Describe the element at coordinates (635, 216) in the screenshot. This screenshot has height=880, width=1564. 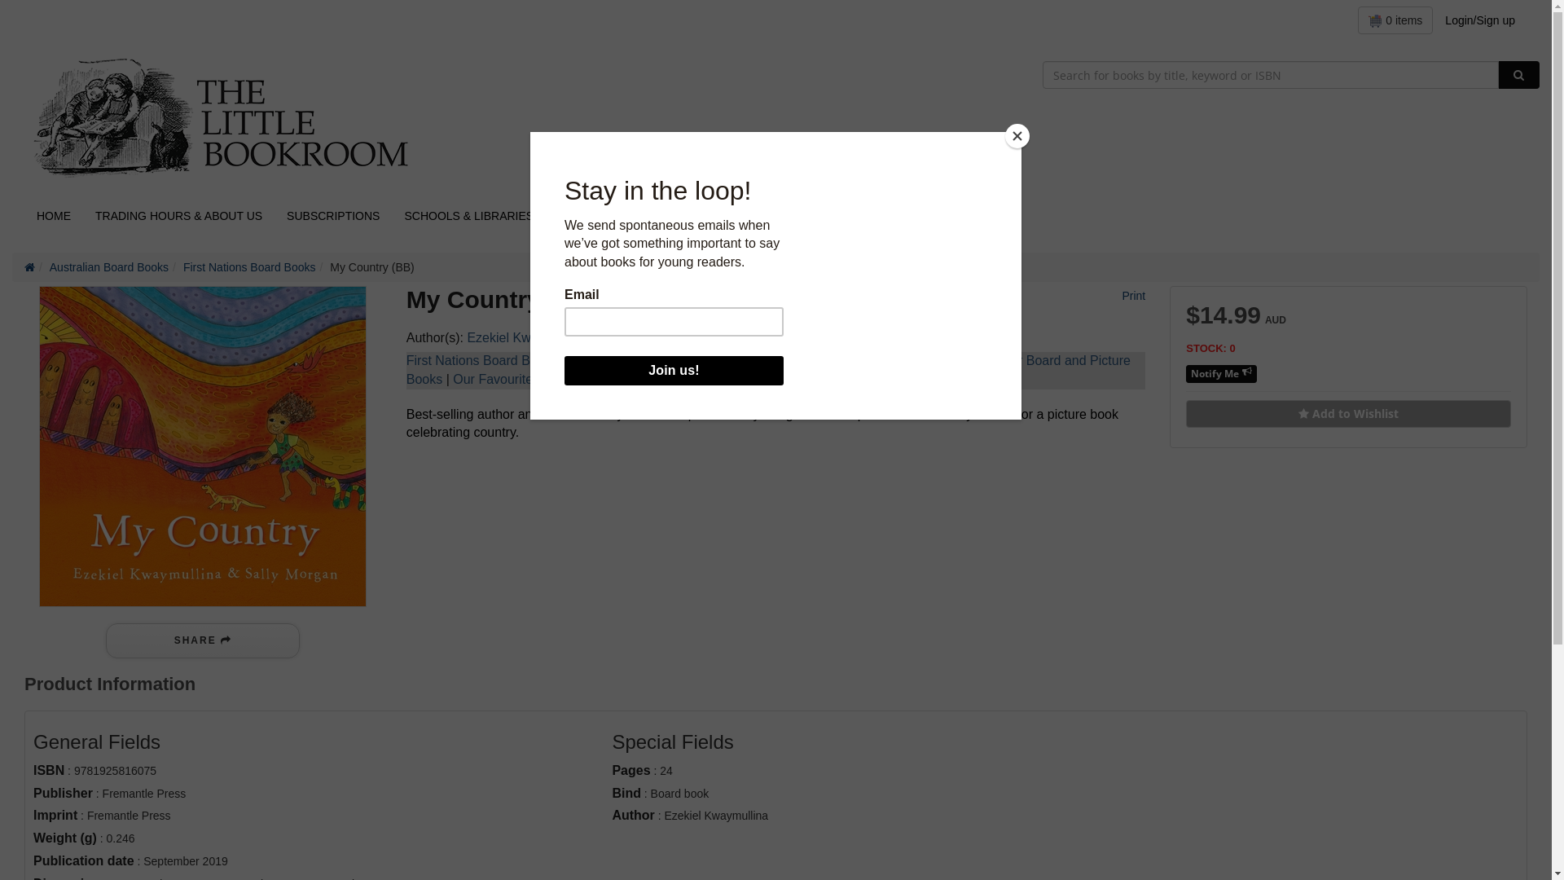
I see `CATEGORIES & BOOK LISTS` at that location.